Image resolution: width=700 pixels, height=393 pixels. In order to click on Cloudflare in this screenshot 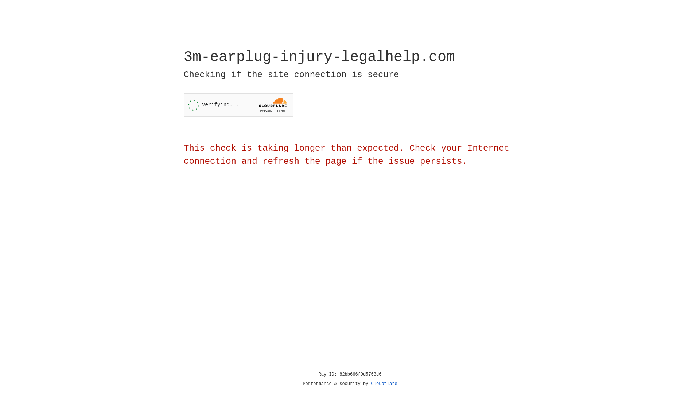, I will do `click(384, 384)`.